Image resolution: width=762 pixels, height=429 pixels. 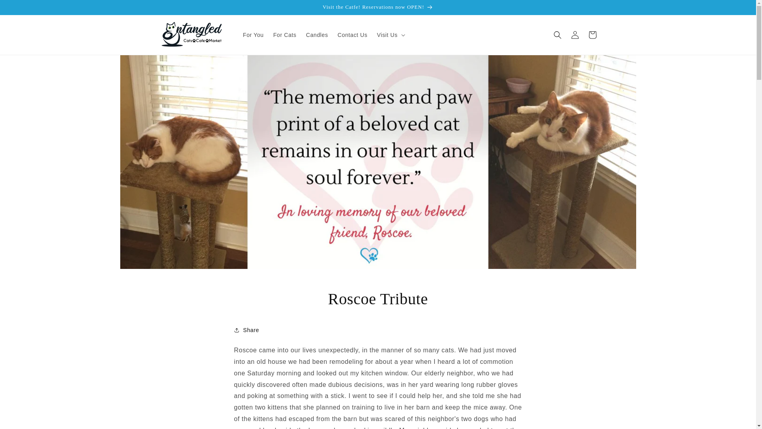 I want to click on For You, so click(x=253, y=35).